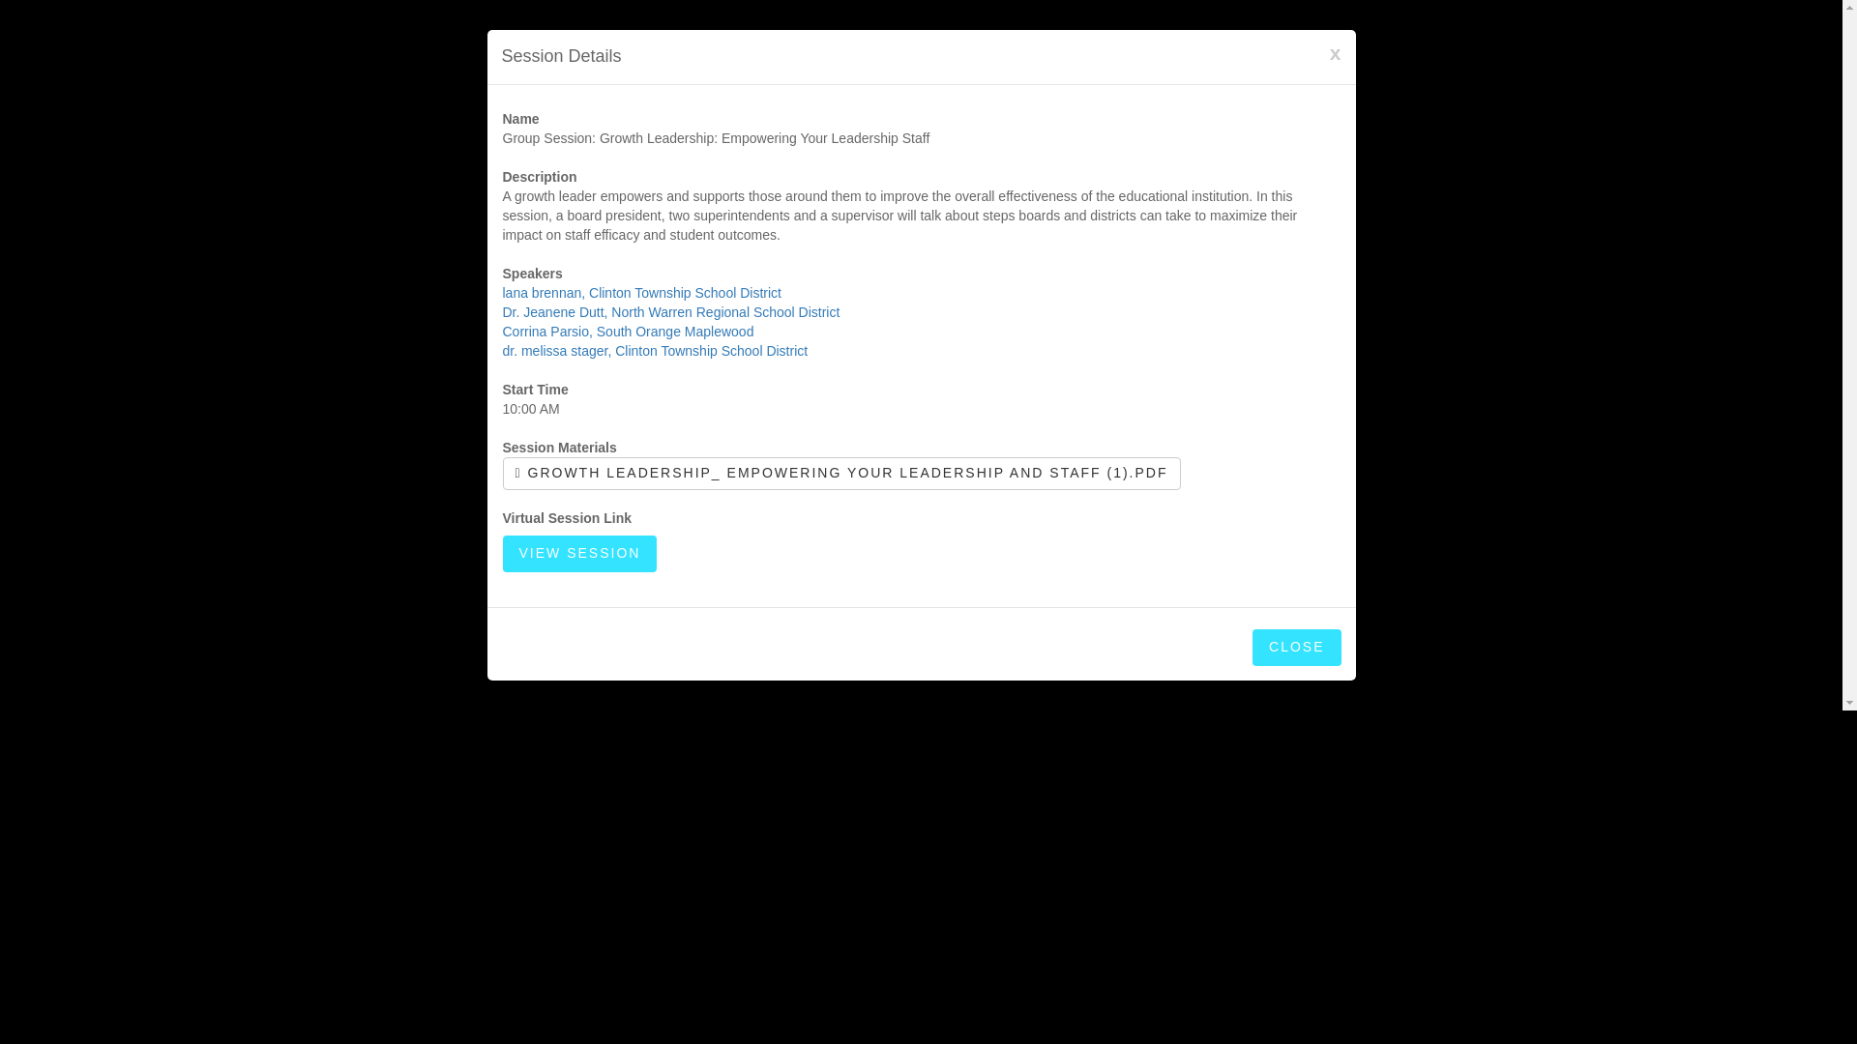  Describe the element at coordinates (580, 553) in the screenshot. I see `VIEW SESSION` at that location.